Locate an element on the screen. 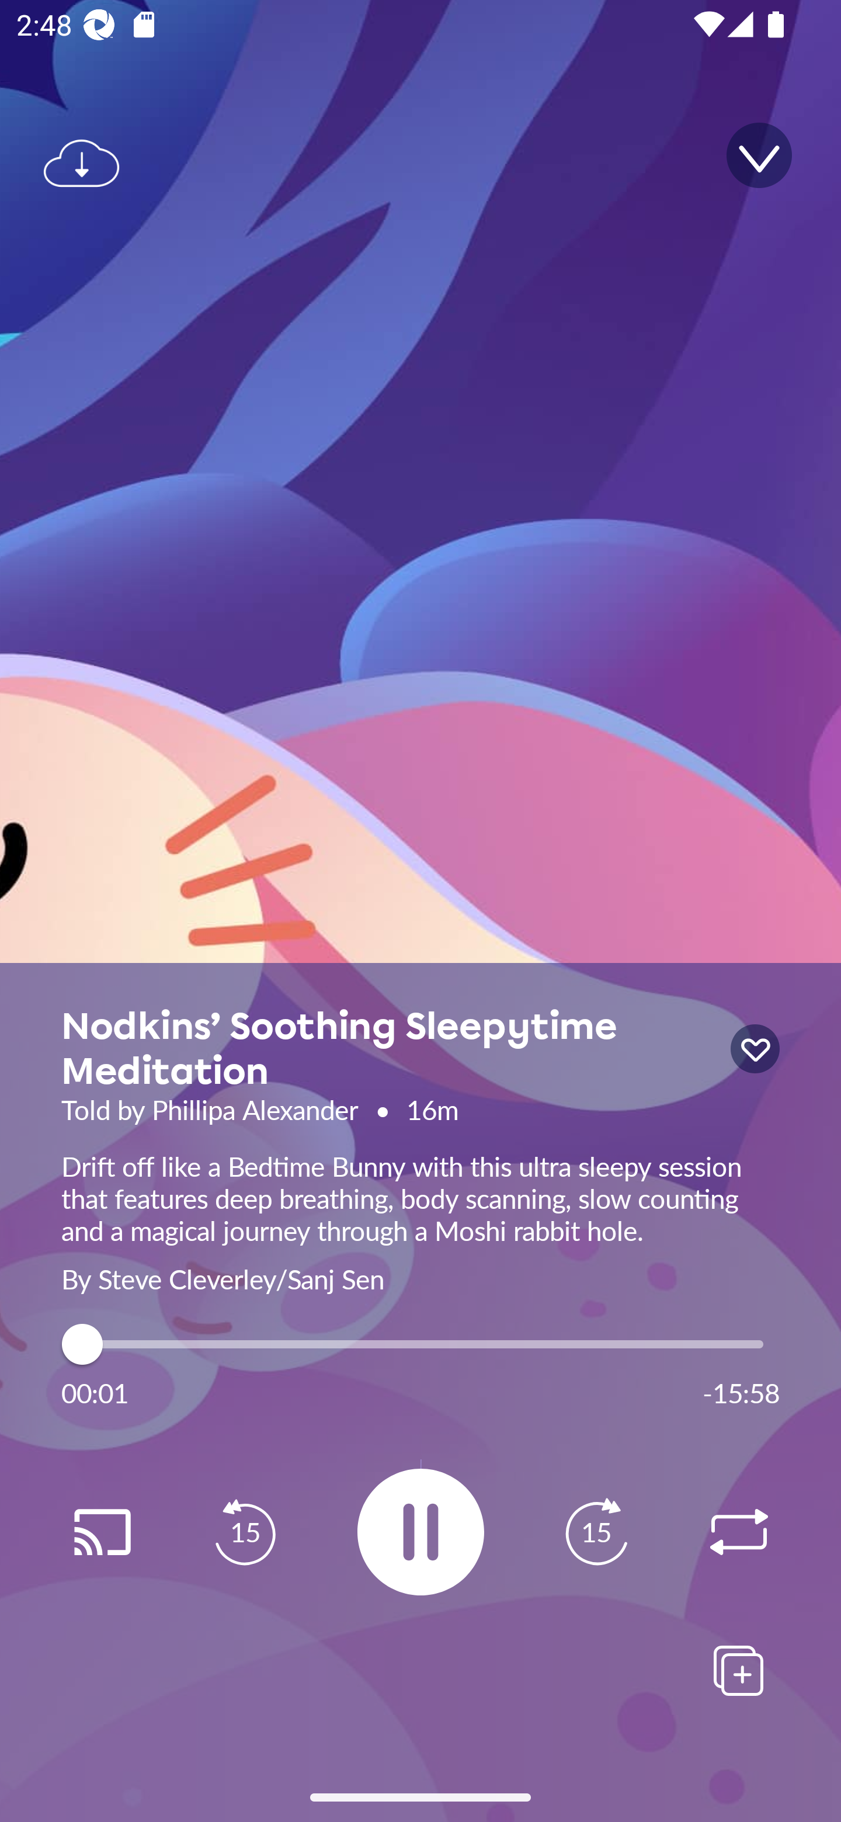  Replay 15 is located at coordinates (596, 1532).